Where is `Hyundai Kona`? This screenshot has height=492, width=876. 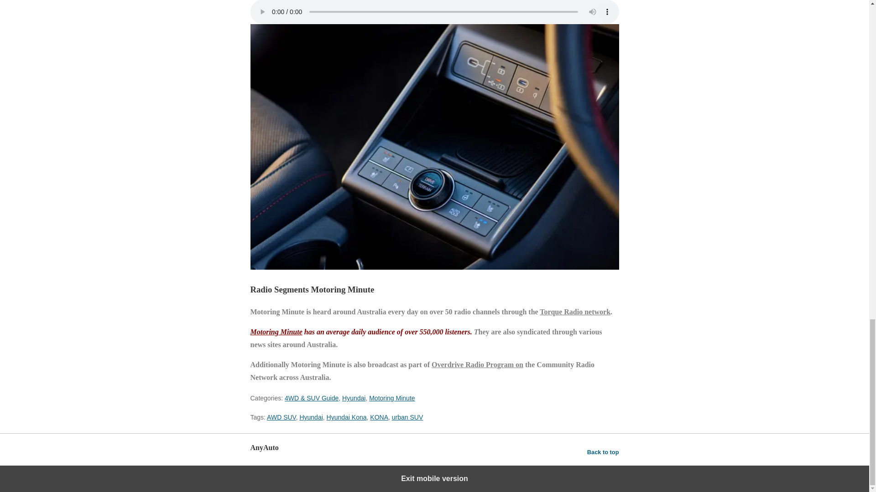
Hyundai Kona is located at coordinates (347, 417).